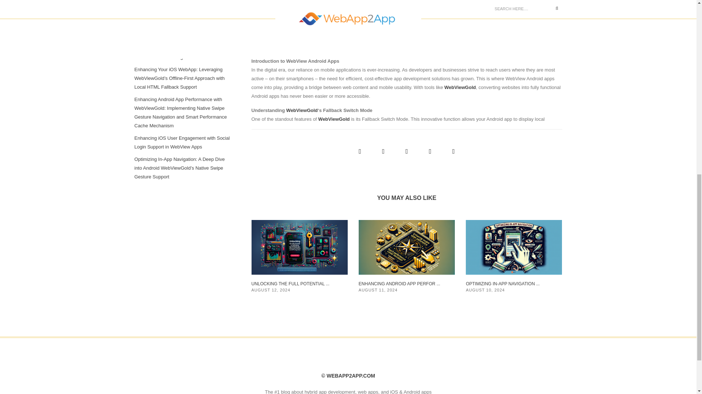 The width and height of the screenshot is (702, 394). What do you see at coordinates (302, 110) in the screenshot?
I see `WebViewGold` at bounding box center [302, 110].